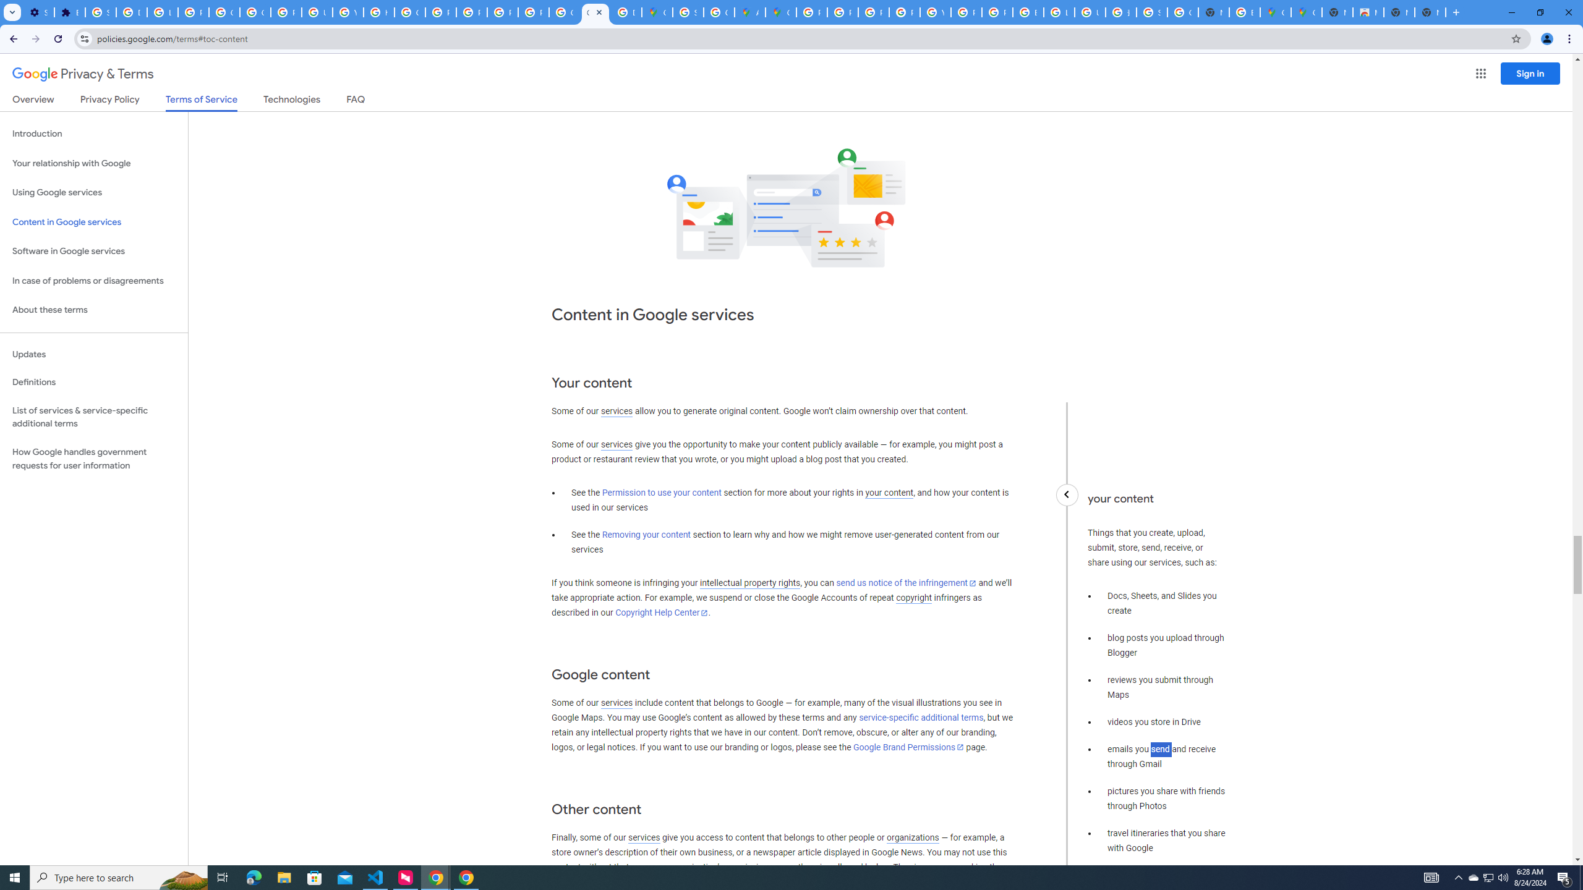 This screenshot has height=890, width=1583. Describe the element at coordinates (906, 583) in the screenshot. I see `send us notice of the infringement` at that location.